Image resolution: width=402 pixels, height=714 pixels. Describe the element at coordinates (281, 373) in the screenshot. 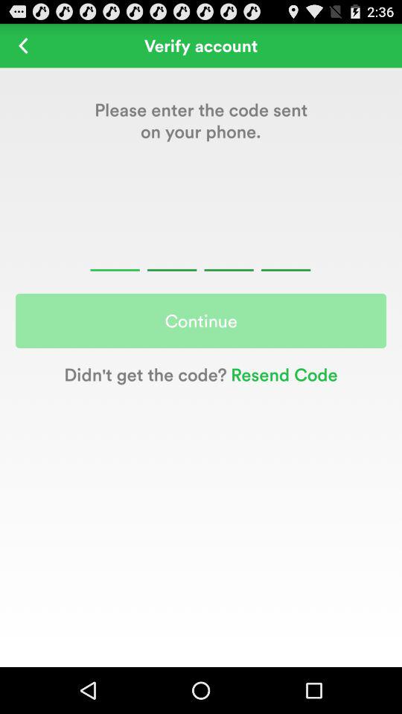

I see `select item next to the didn t get` at that location.